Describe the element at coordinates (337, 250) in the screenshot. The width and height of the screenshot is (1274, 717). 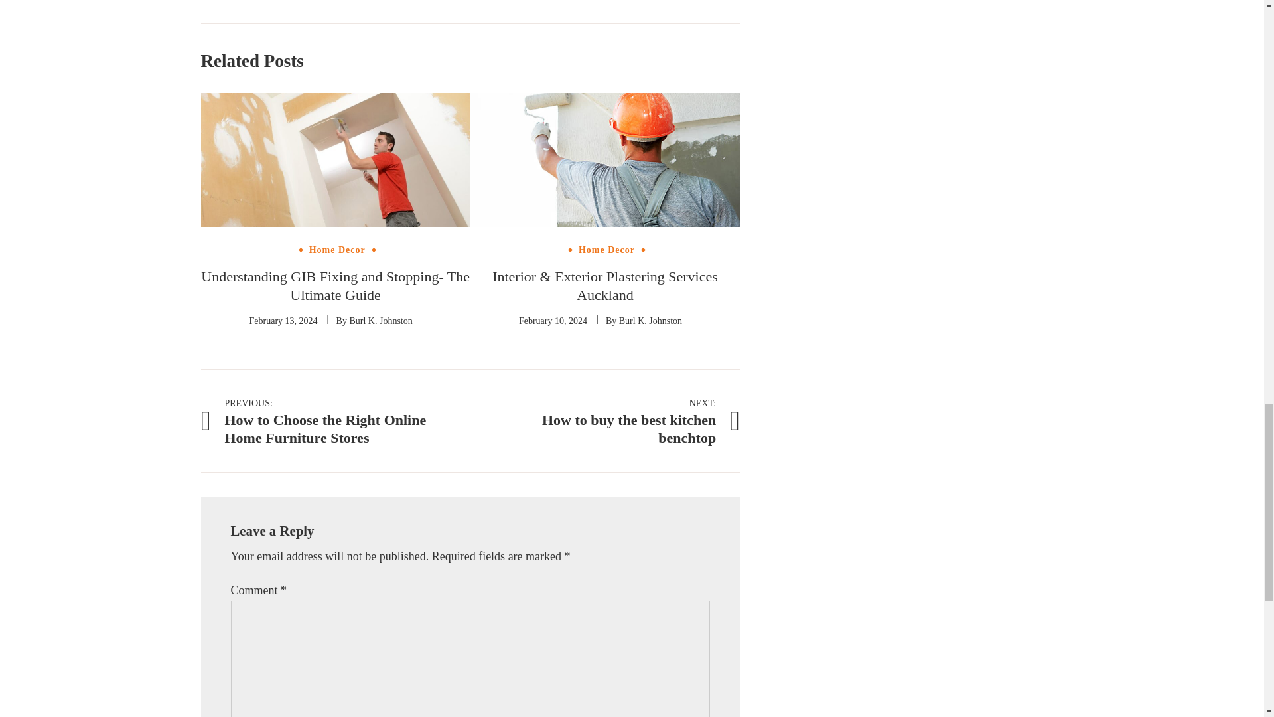
I see `Home Decor` at that location.